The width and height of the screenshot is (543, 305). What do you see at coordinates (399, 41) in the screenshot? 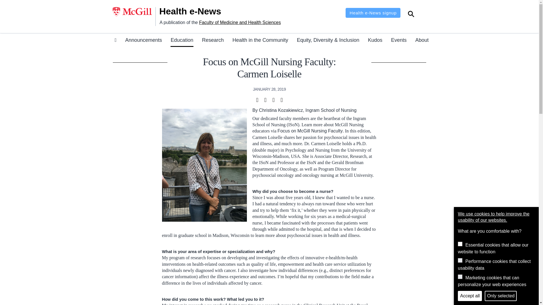
I see `Events` at bounding box center [399, 41].